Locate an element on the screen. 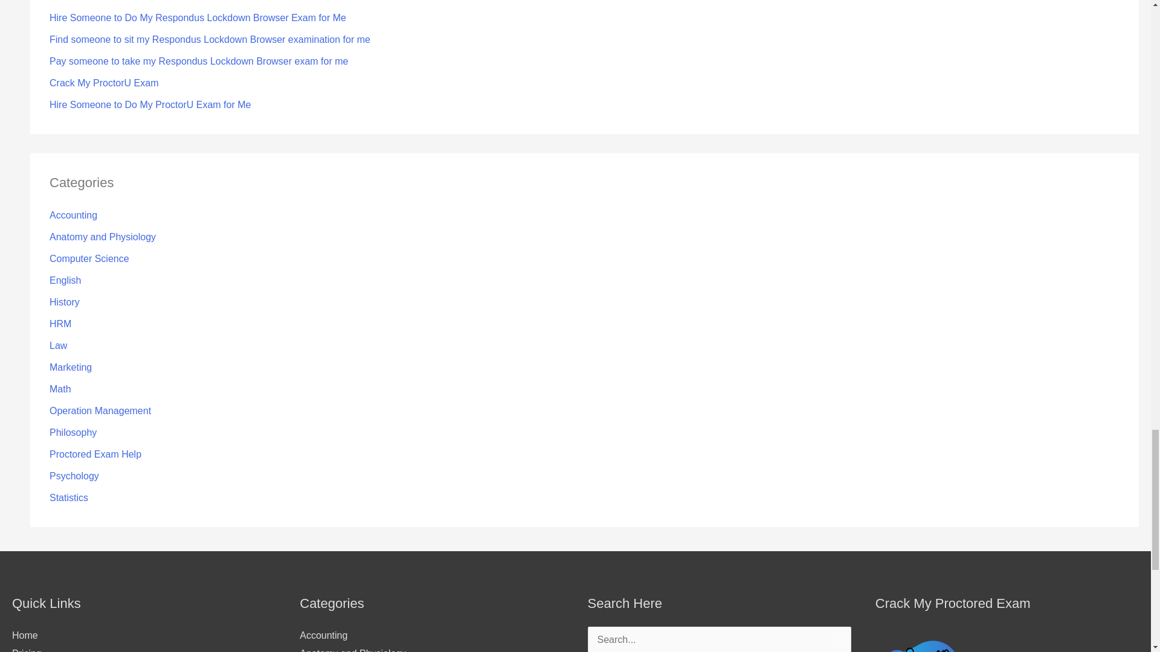  English is located at coordinates (65, 280).